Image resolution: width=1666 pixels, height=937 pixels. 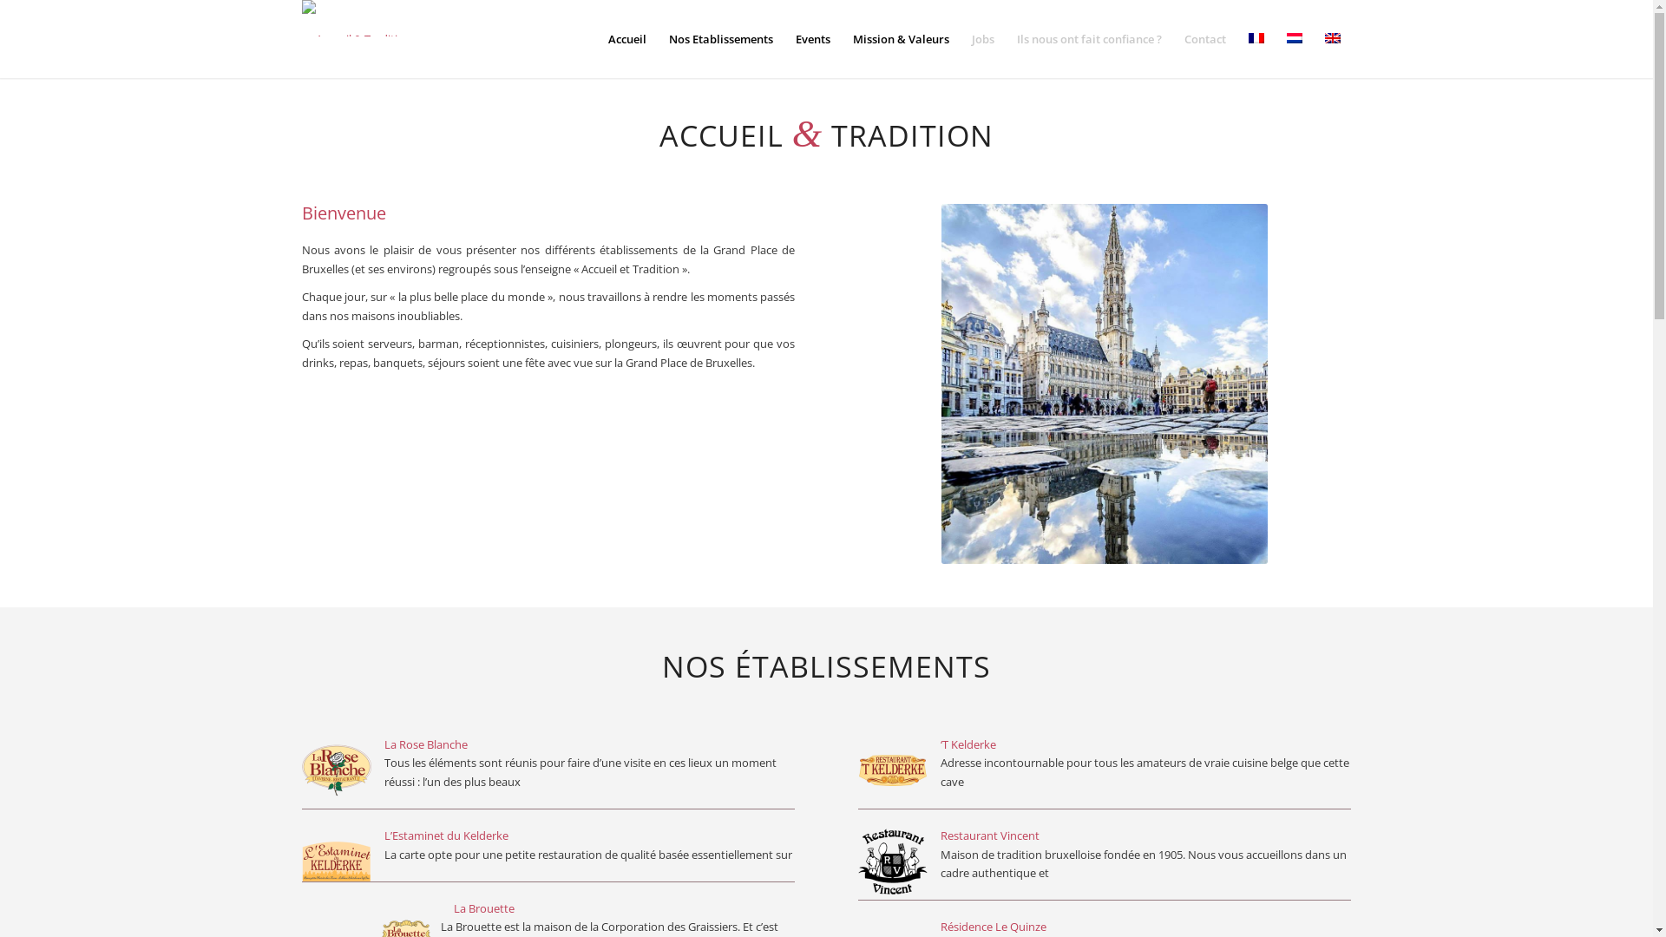 What do you see at coordinates (990, 835) in the screenshot?
I see `Restaurant Vincent` at bounding box center [990, 835].